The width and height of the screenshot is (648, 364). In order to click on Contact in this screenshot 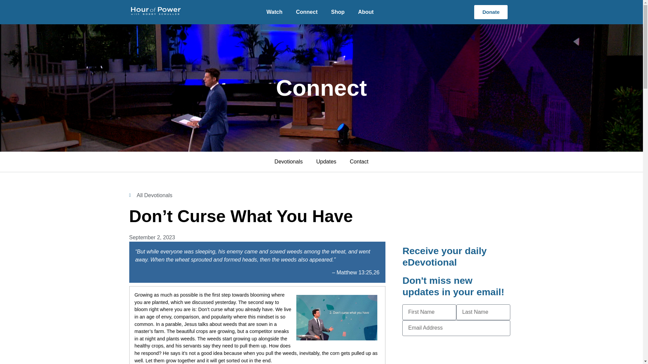, I will do `click(359, 162)`.